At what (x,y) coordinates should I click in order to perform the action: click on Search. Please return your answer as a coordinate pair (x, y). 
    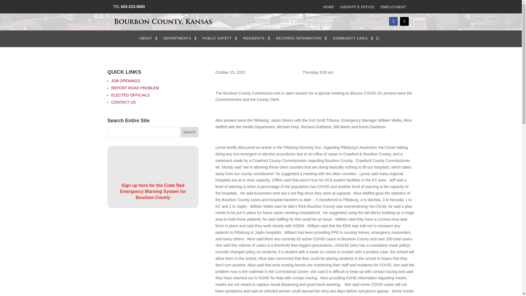
    Looking at the image, I should click on (189, 132).